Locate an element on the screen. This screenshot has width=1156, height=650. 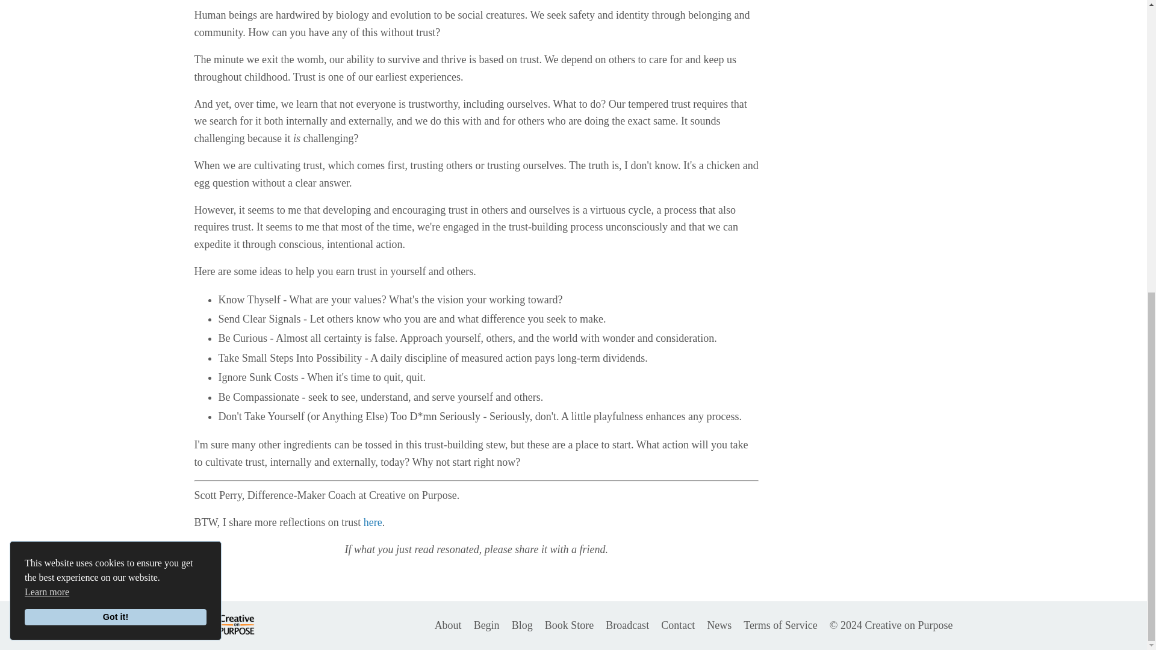
Blog is located at coordinates (523, 625).